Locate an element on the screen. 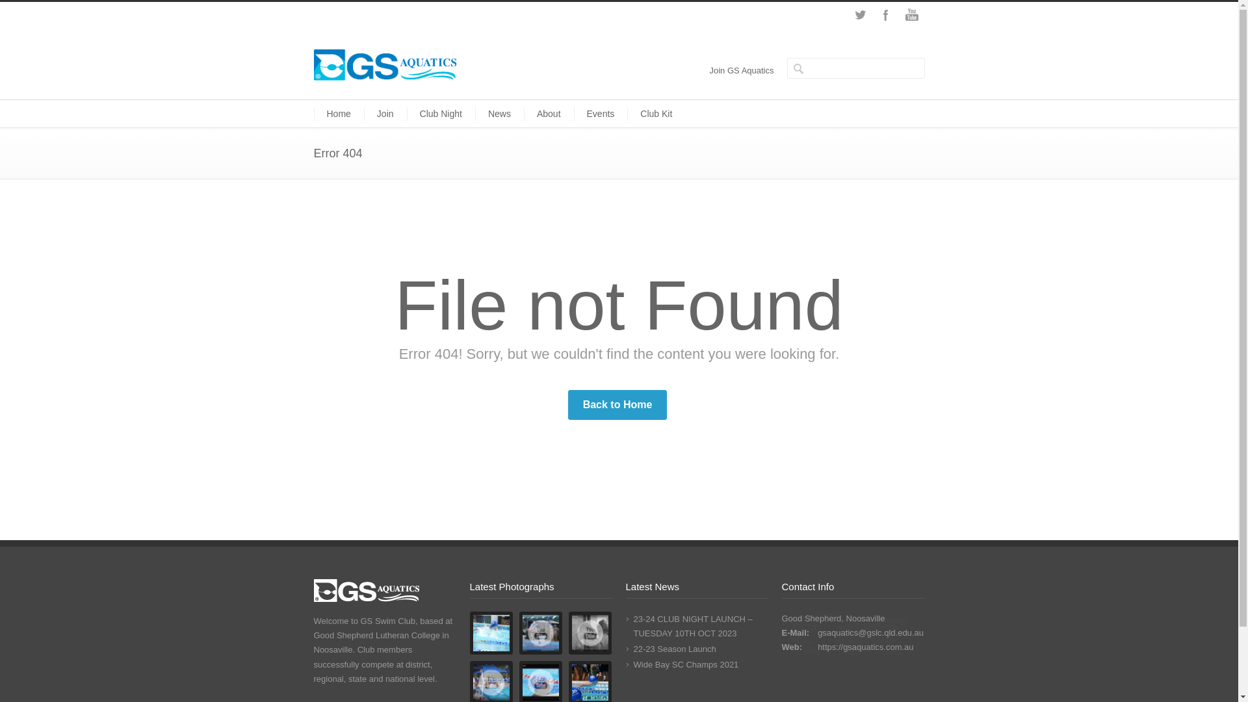 Image resolution: width=1248 pixels, height=702 pixels. Club Night is located at coordinates (441, 114).